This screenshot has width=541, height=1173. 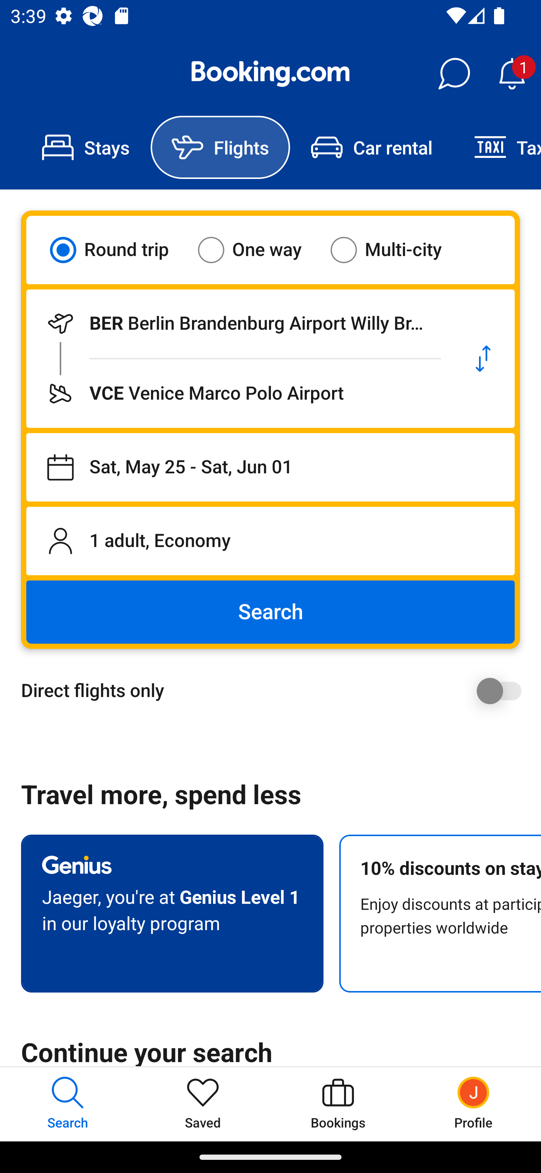 What do you see at coordinates (276, 691) in the screenshot?
I see `Direct flights only` at bounding box center [276, 691].